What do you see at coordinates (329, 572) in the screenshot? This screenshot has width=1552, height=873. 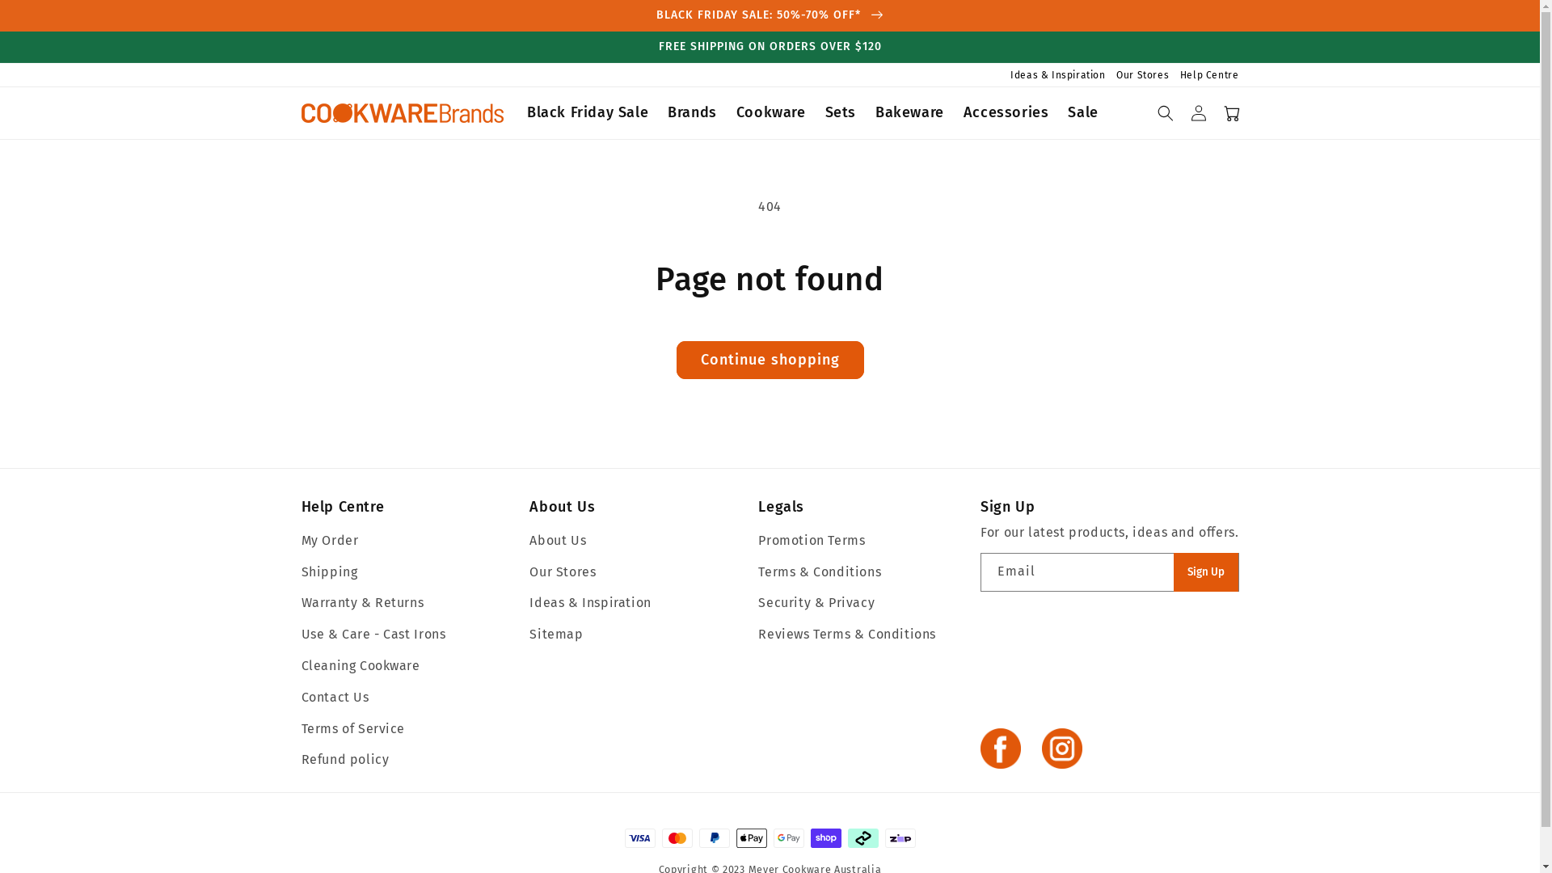 I see `Shipping` at bounding box center [329, 572].